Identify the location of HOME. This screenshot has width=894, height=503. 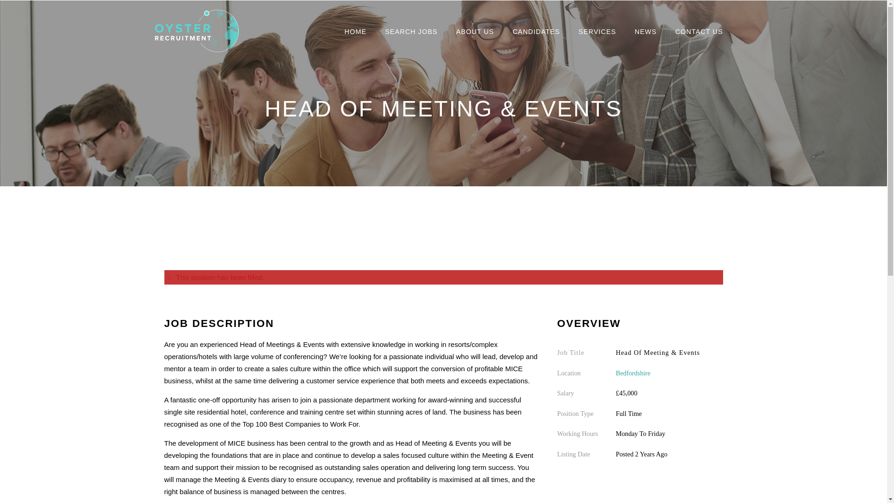
(356, 32).